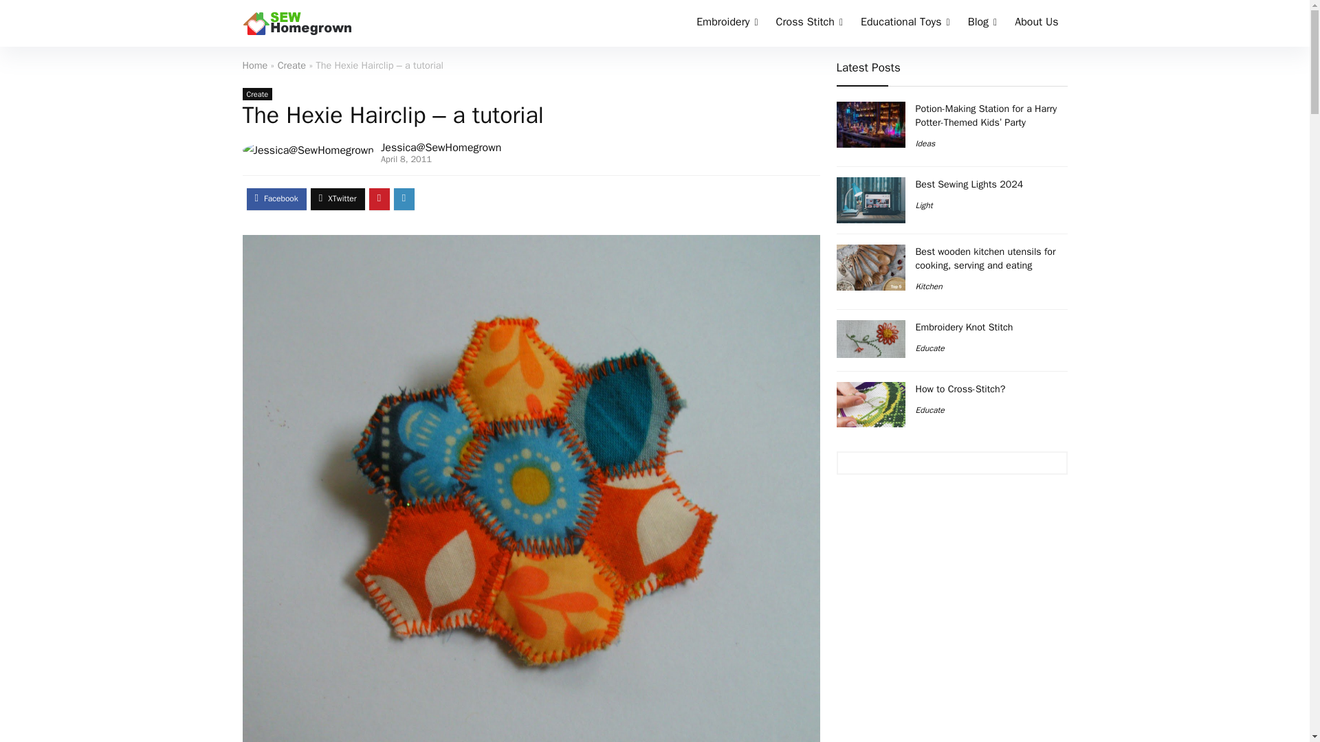  What do you see at coordinates (254, 65) in the screenshot?
I see `Home` at bounding box center [254, 65].